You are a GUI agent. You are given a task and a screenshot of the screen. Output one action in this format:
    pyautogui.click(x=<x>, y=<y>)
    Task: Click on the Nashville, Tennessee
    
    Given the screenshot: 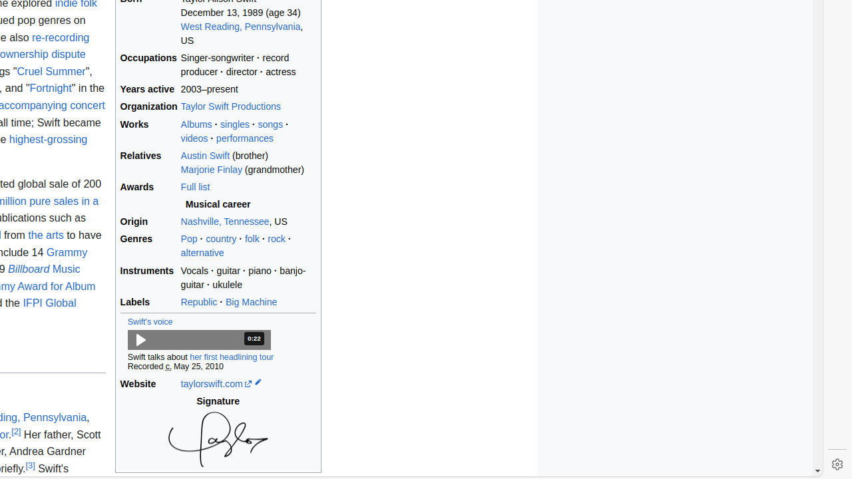 What is the action you would take?
    pyautogui.click(x=225, y=222)
    